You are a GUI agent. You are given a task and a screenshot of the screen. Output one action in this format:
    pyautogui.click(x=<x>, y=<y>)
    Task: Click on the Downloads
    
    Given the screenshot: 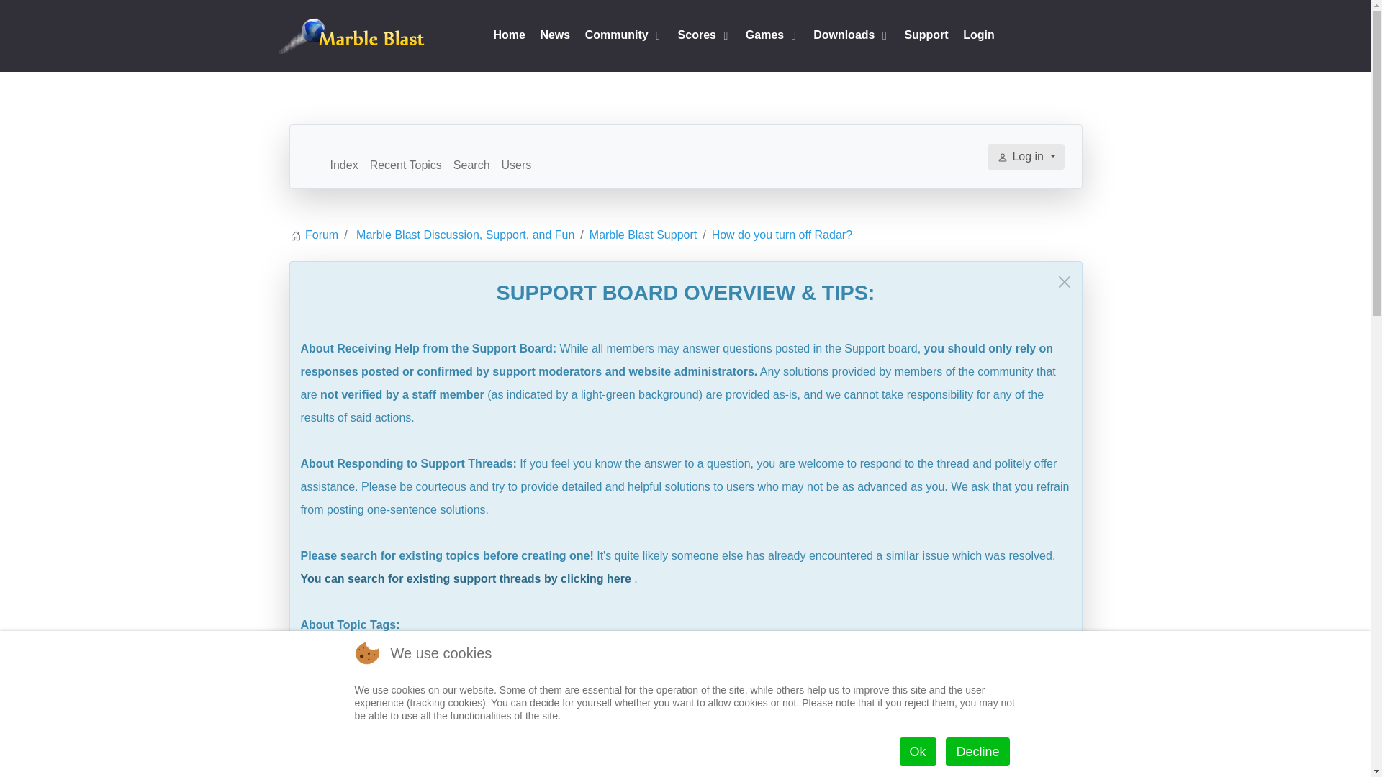 What is the action you would take?
    pyautogui.click(x=852, y=36)
    